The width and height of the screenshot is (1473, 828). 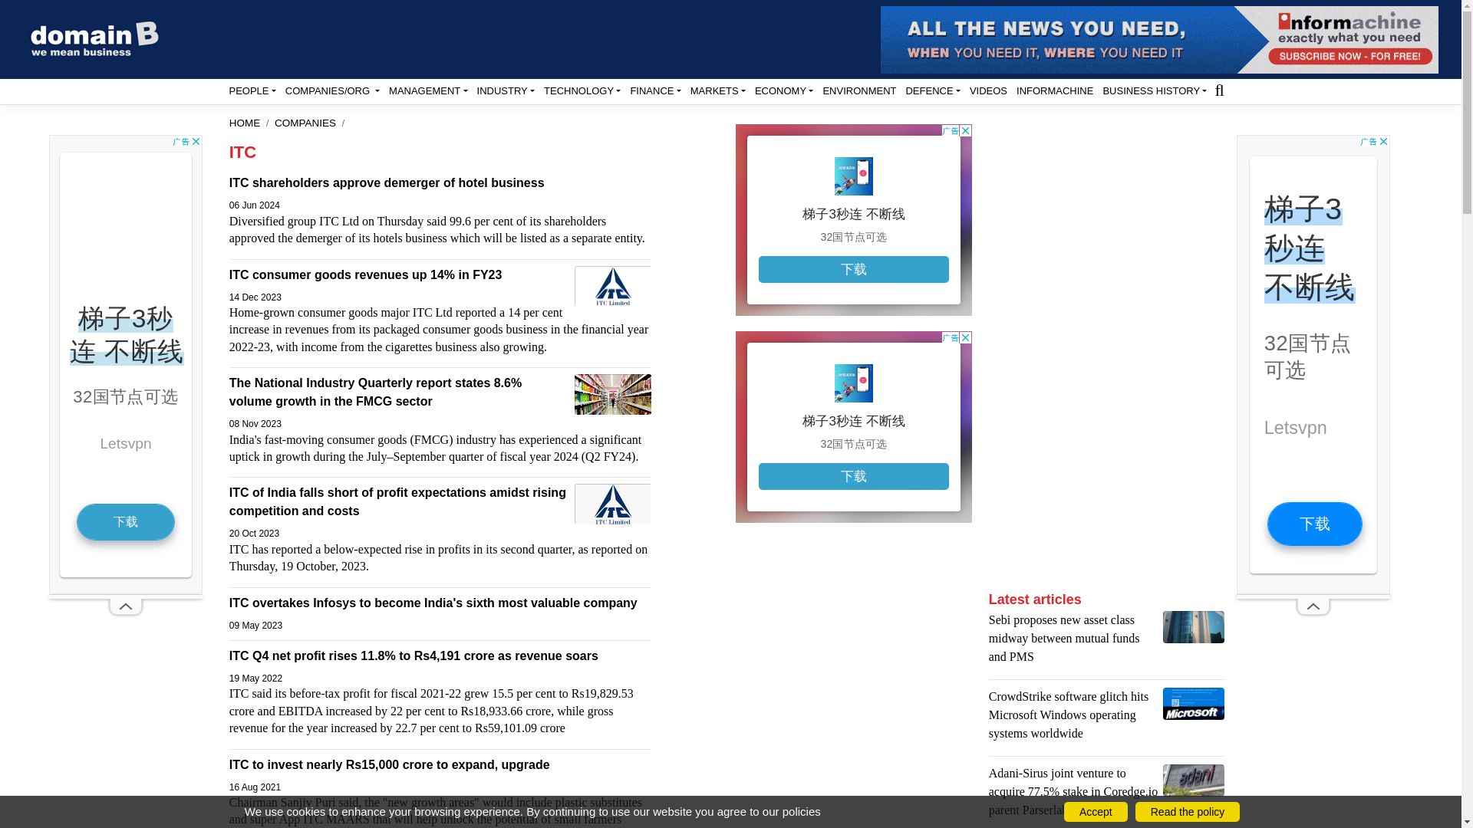 I want to click on Advertisement, so click(x=853, y=426).